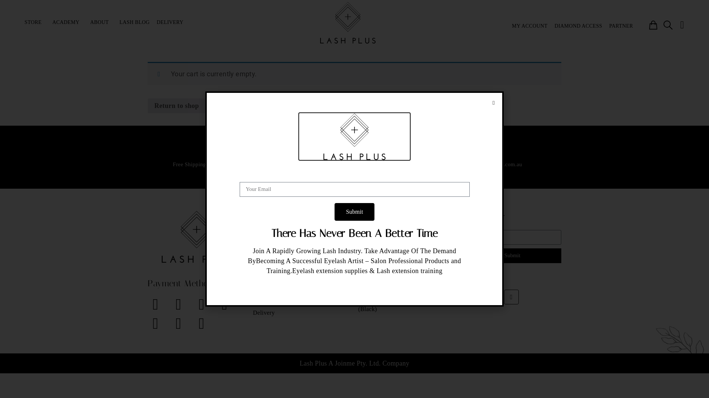 Image resolution: width=709 pixels, height=398 pixels. What do you see at coordinates (302, 291) in the screenshot?
I see `About` at bounding box center [302, 291].